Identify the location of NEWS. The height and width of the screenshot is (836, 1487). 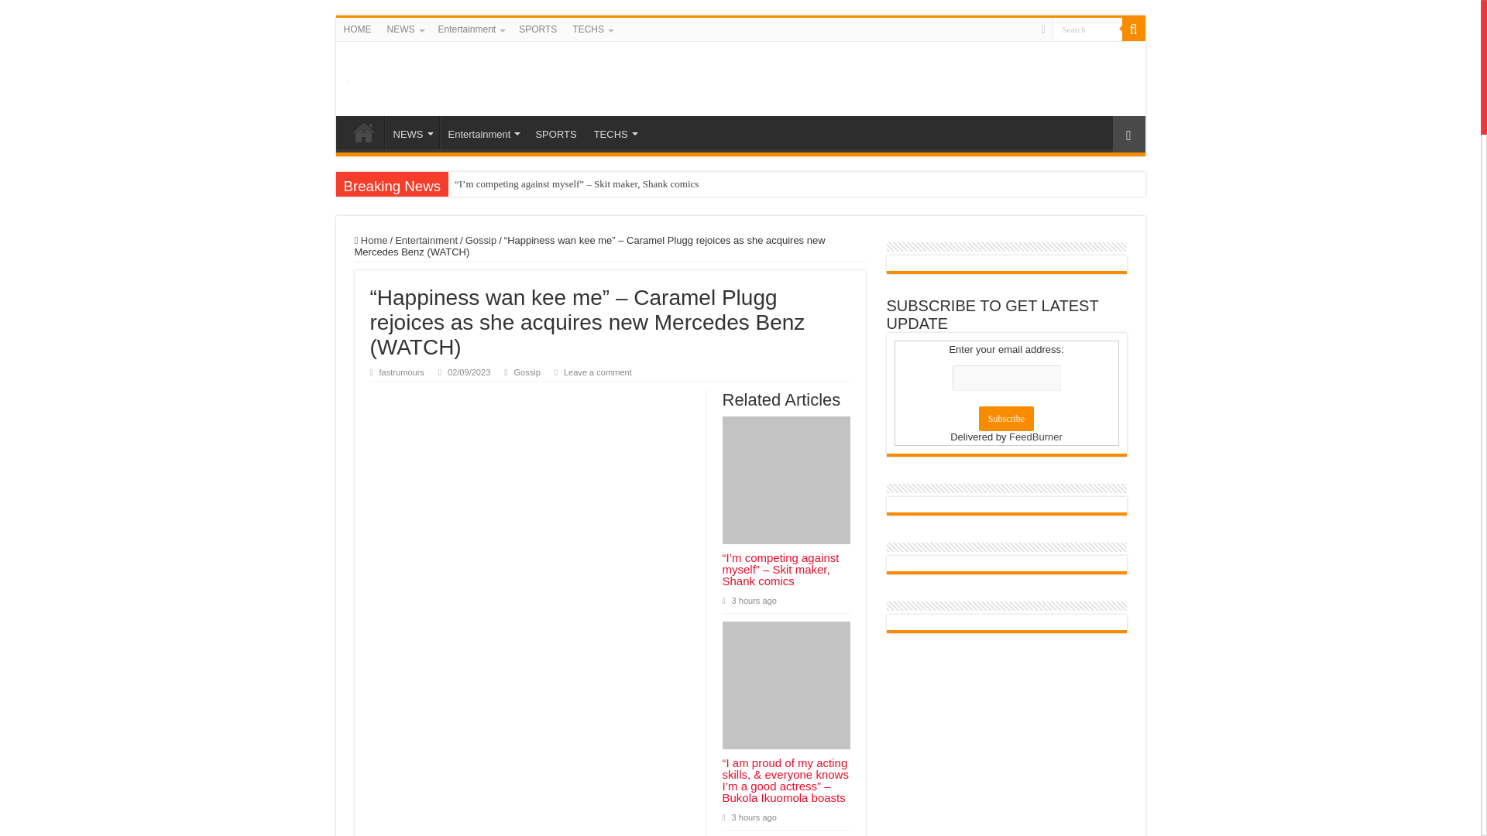
(404, 29).